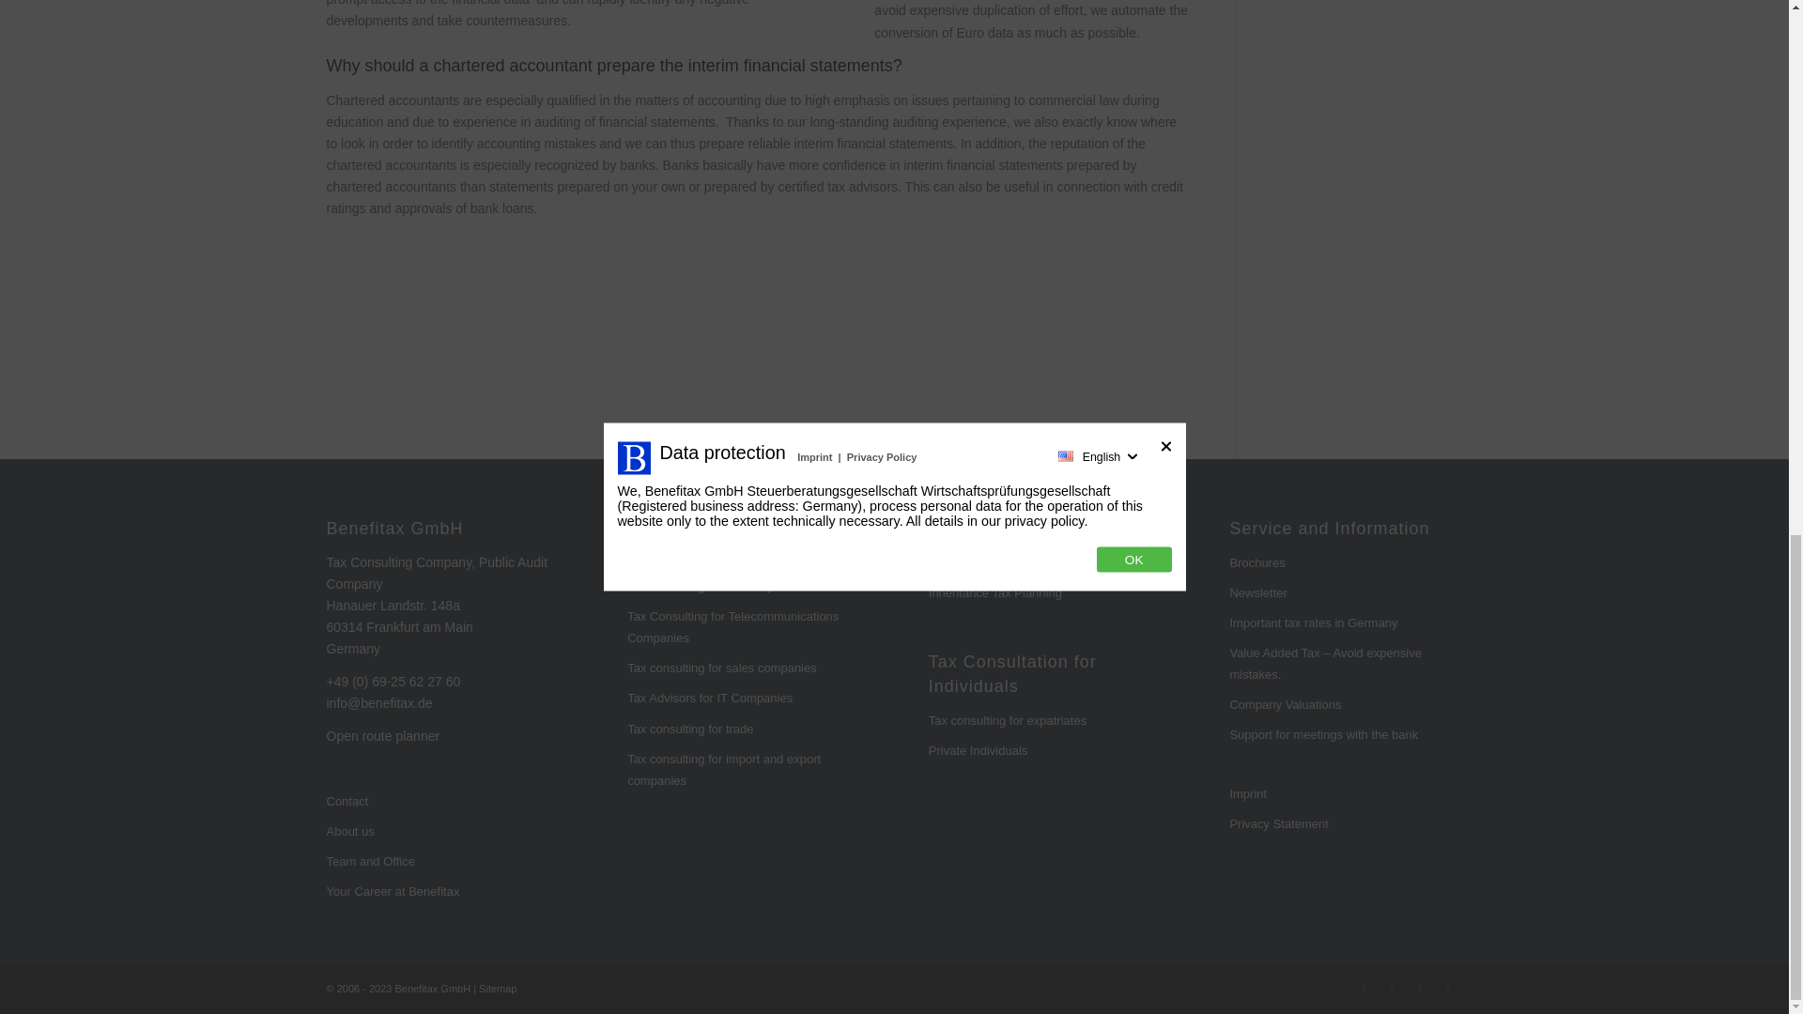 This screenshot has height=1014, width=1803. Describe the element at coordinates (1448, 988) in the screenshot. I see `Youtube` at that location.